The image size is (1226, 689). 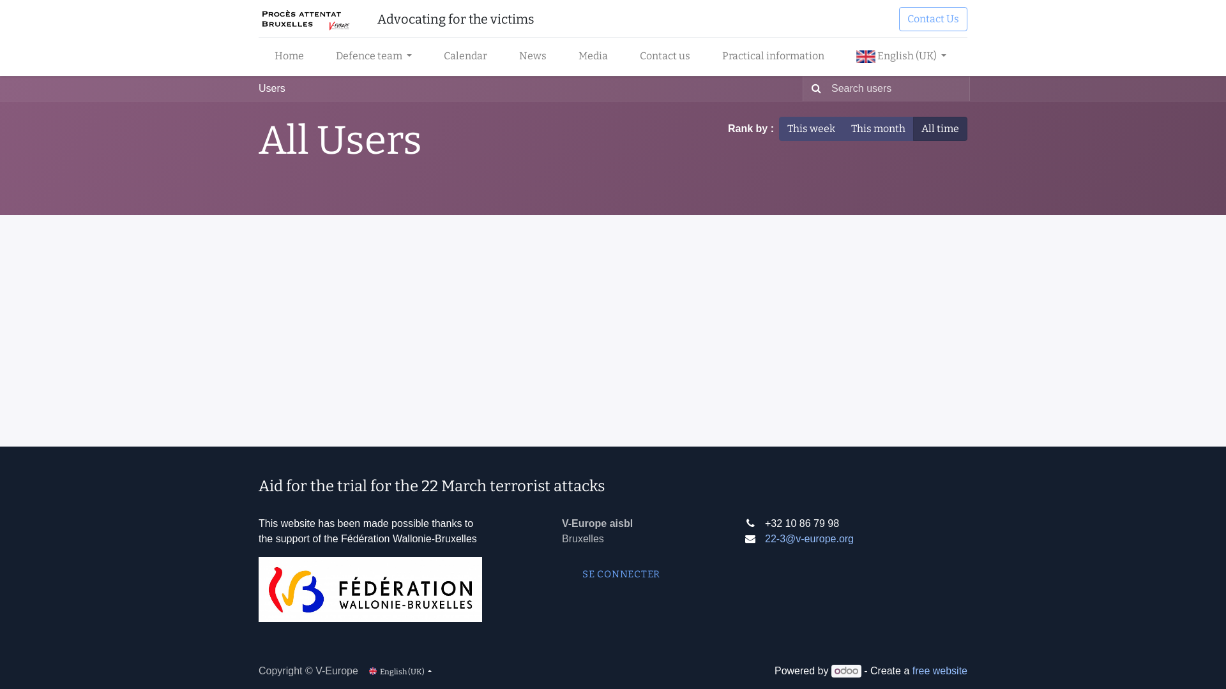 What do you see at coordinates (305, 19) in the screenshot?
I see `22-3.be` at bounding box center [305, 19].